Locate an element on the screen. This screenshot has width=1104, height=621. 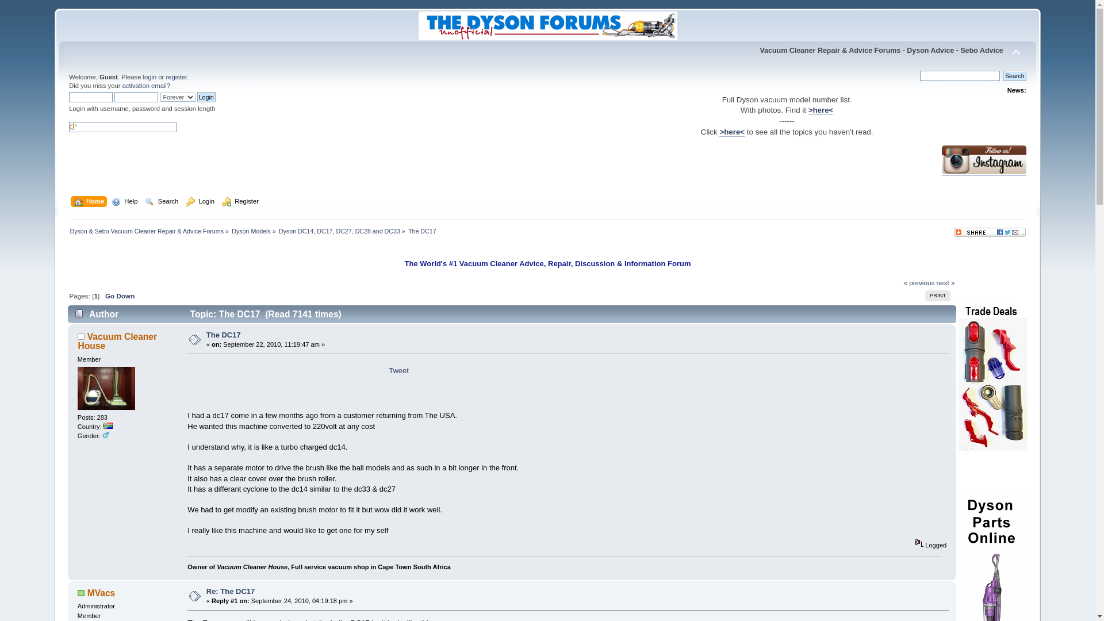
  Search is located at coordinates (162, 202).